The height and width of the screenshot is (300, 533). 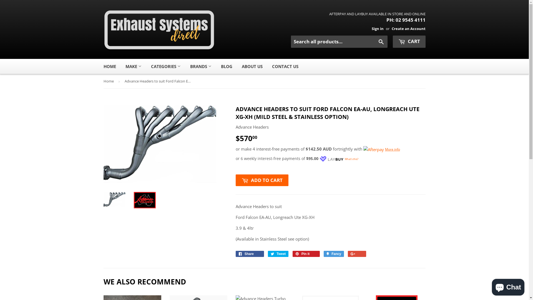 I want to click on 02 9545 4111, so click(x=410, y=20).